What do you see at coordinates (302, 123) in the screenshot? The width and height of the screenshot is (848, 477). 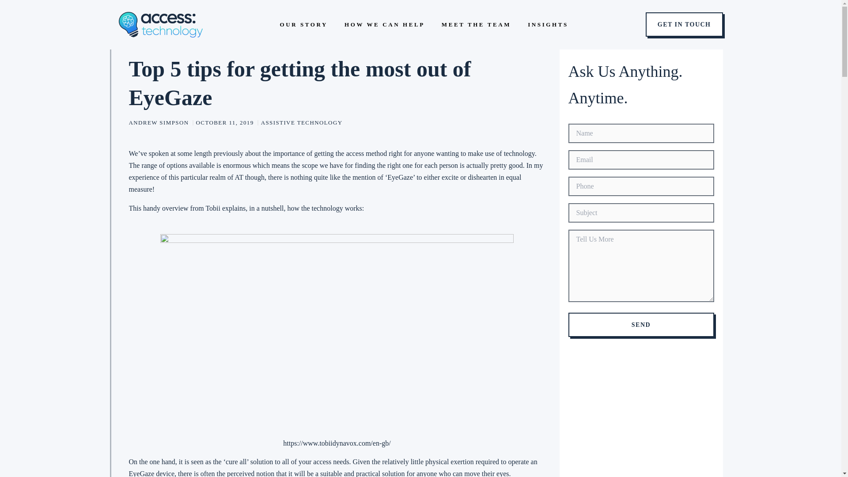 I see `assistive technology` at bounding box center [302, 123].